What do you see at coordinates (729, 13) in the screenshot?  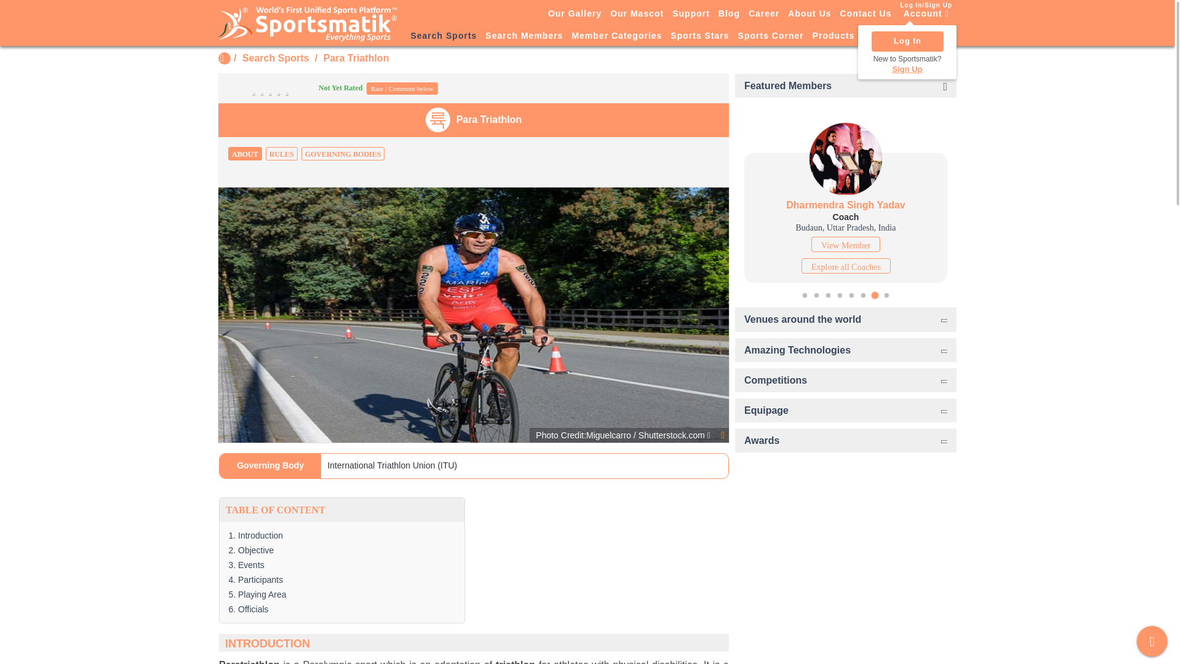 I see `Blog` at bounding box center [729, 13].